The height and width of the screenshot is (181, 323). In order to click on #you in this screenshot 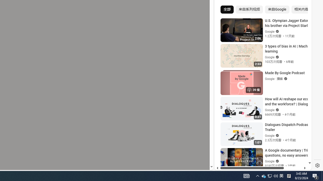, I will do `click(261, 110)`.